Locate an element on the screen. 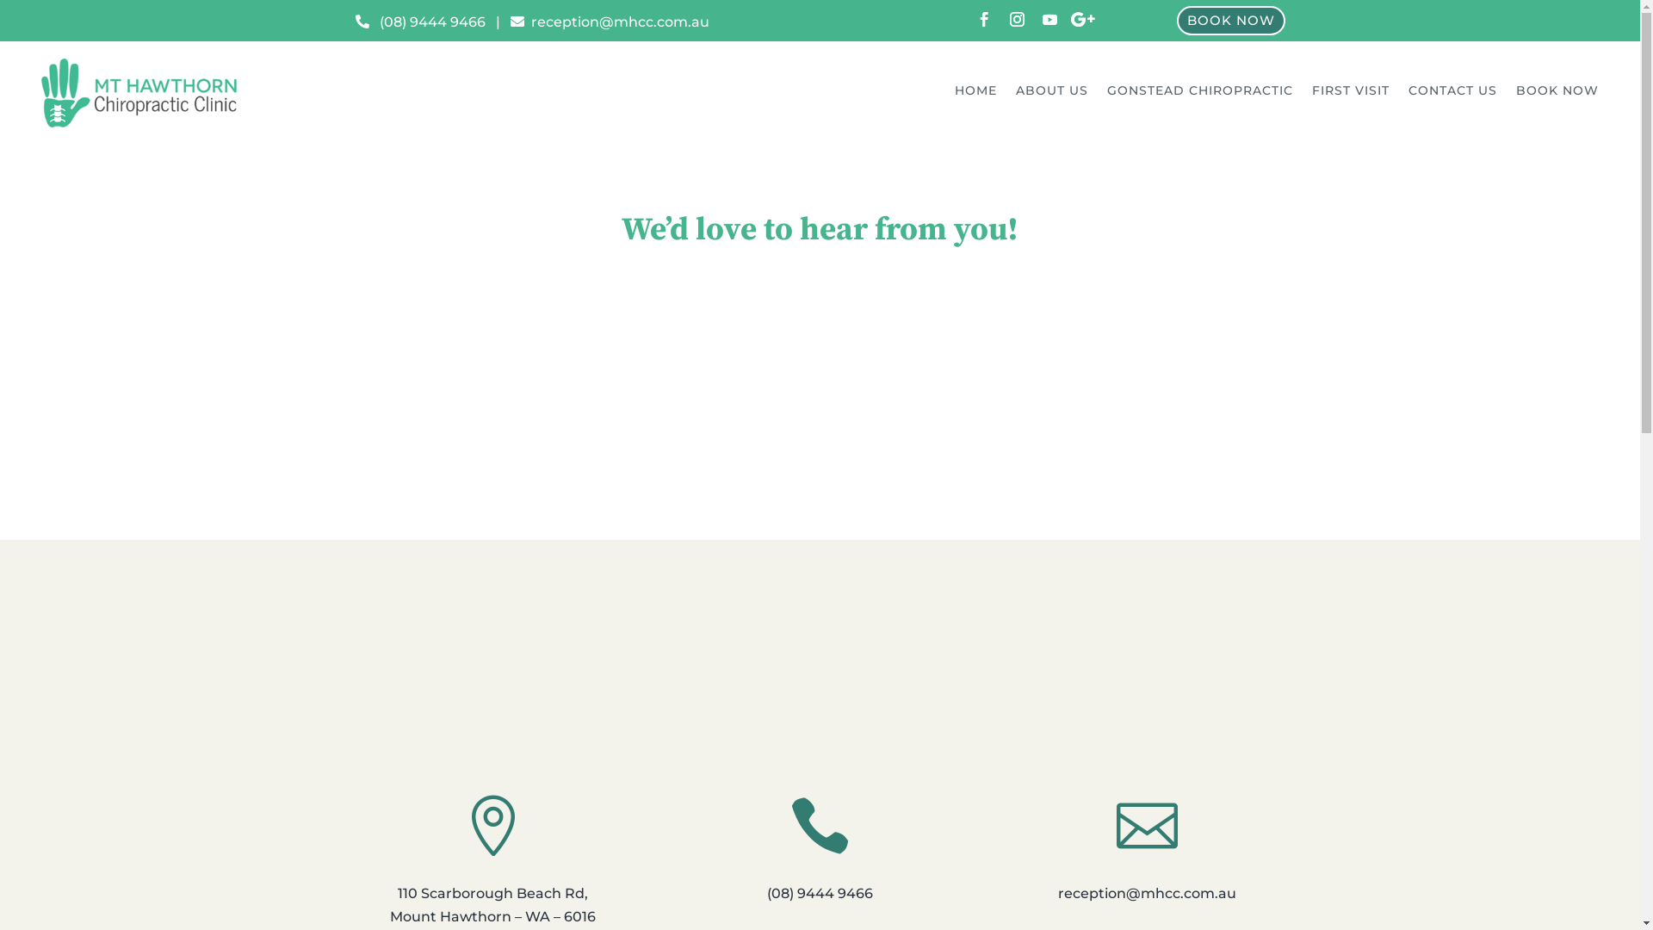    (08) 9444 9466 is located at coordinates (420, 22).